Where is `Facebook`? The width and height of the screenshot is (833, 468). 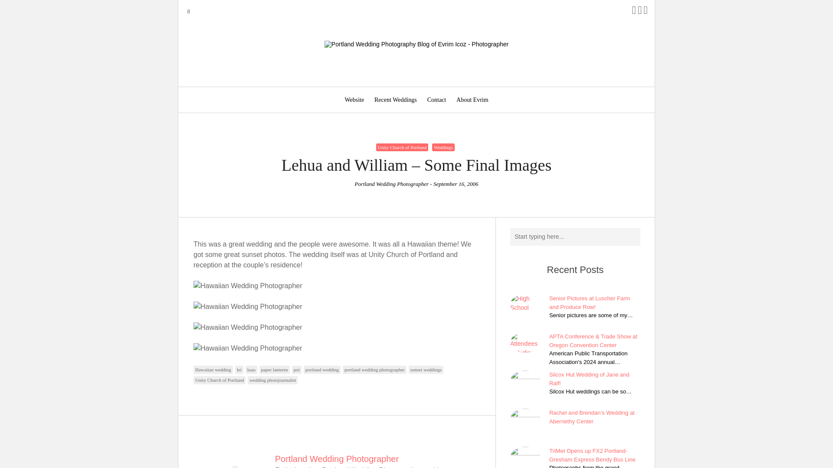 Facebook is located at coordinates (633, 11).